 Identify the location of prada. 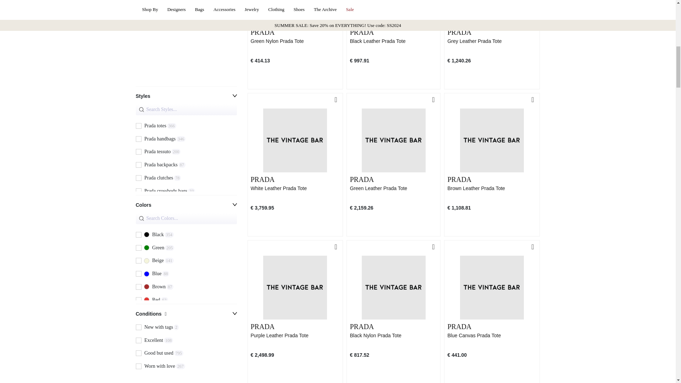
(492, 188).